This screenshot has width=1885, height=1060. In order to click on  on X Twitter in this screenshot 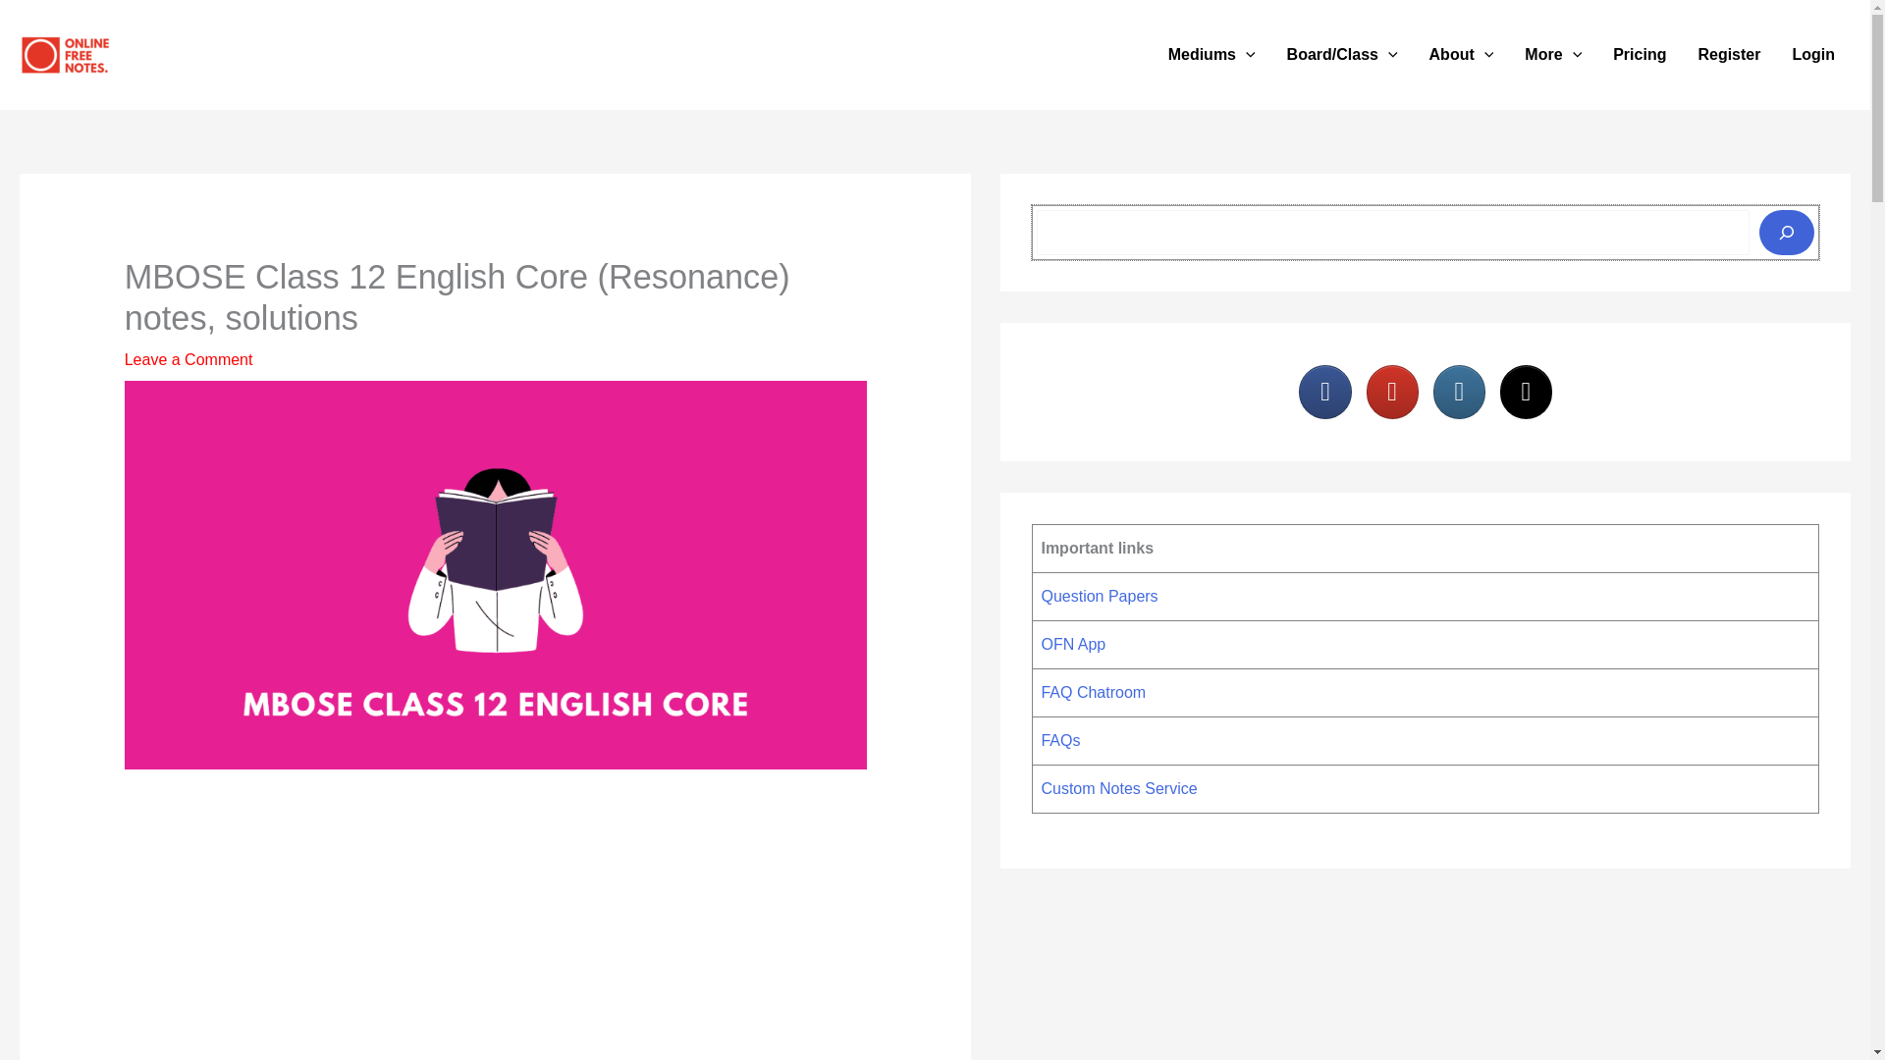, I will do `click(1526, 391)`.